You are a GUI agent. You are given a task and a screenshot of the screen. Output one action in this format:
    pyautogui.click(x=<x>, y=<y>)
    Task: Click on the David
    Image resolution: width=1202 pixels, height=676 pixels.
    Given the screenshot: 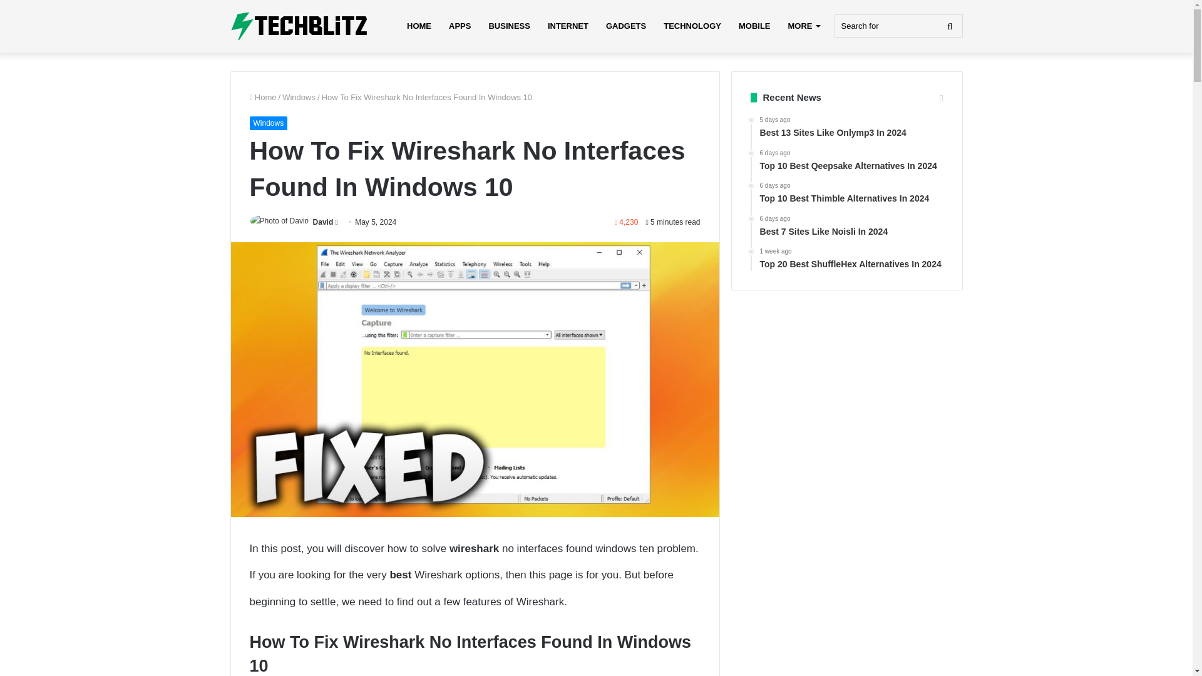 What is the action you would take?
    pyautogui.click(x=323, y=222)
    